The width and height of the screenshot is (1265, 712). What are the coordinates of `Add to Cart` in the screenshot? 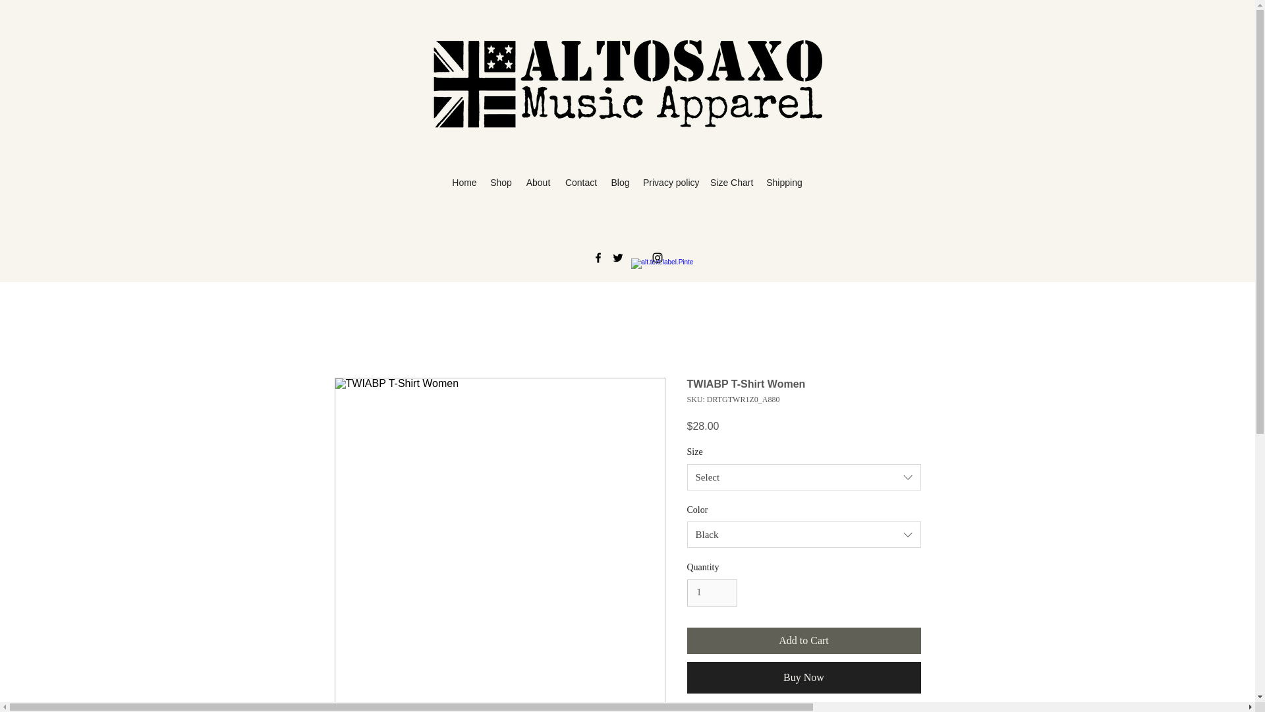 It's located at (804, 641).